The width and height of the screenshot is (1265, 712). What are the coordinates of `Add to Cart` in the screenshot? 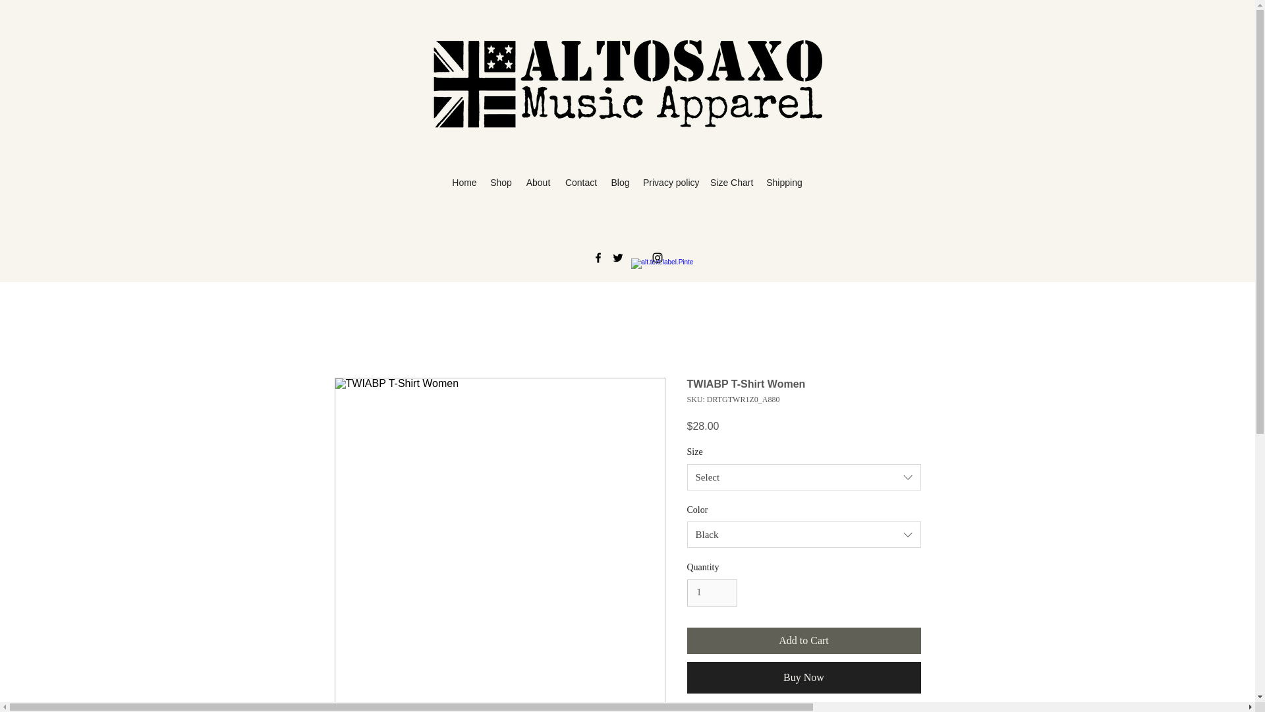 It's located at (804, 641).